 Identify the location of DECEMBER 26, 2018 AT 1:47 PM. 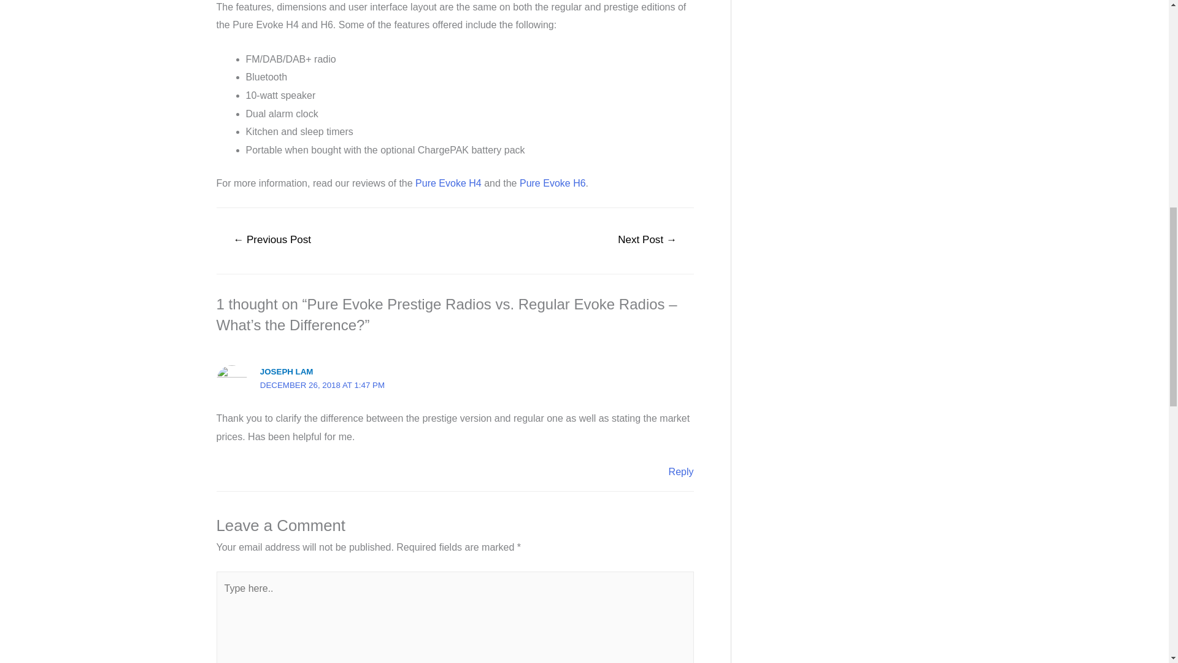
(323, 385).